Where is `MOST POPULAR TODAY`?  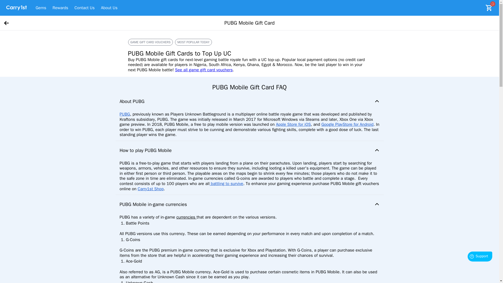 MOST POPULAR TODAY is located at coordinates (193, 42).